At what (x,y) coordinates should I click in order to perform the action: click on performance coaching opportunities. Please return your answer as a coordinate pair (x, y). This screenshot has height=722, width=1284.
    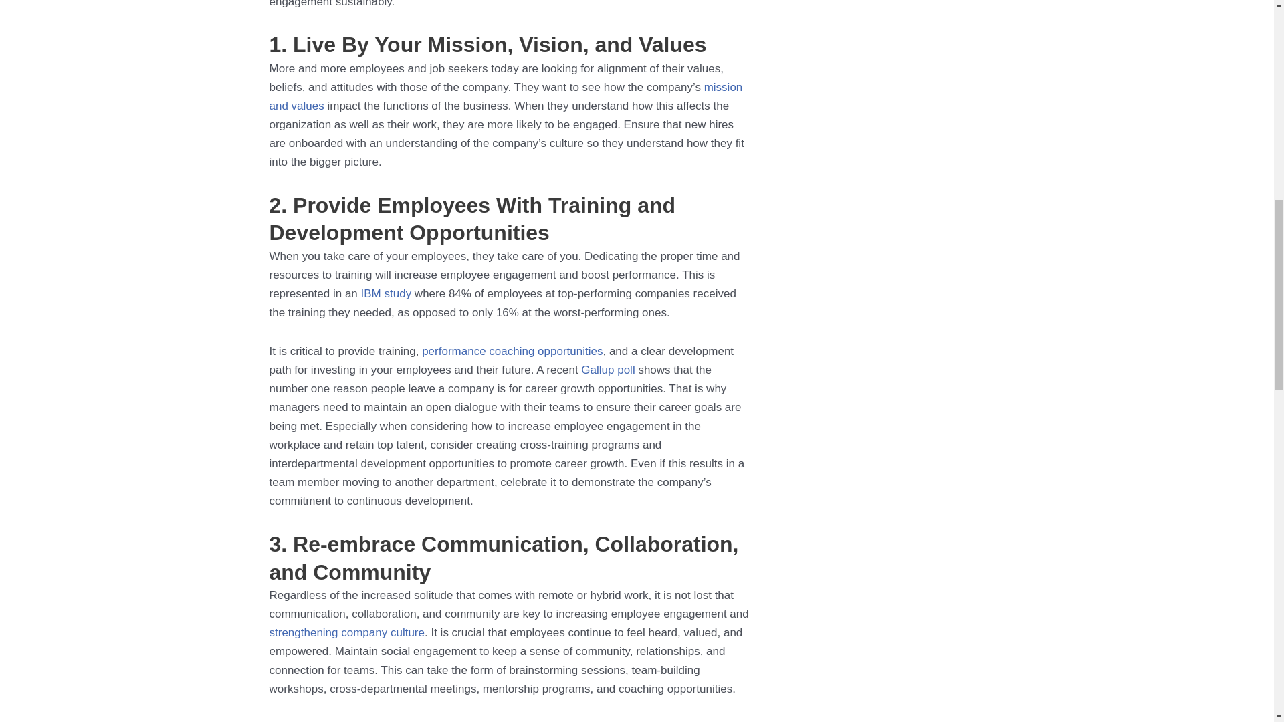
    Looking at the image, I should click on (512, 351).